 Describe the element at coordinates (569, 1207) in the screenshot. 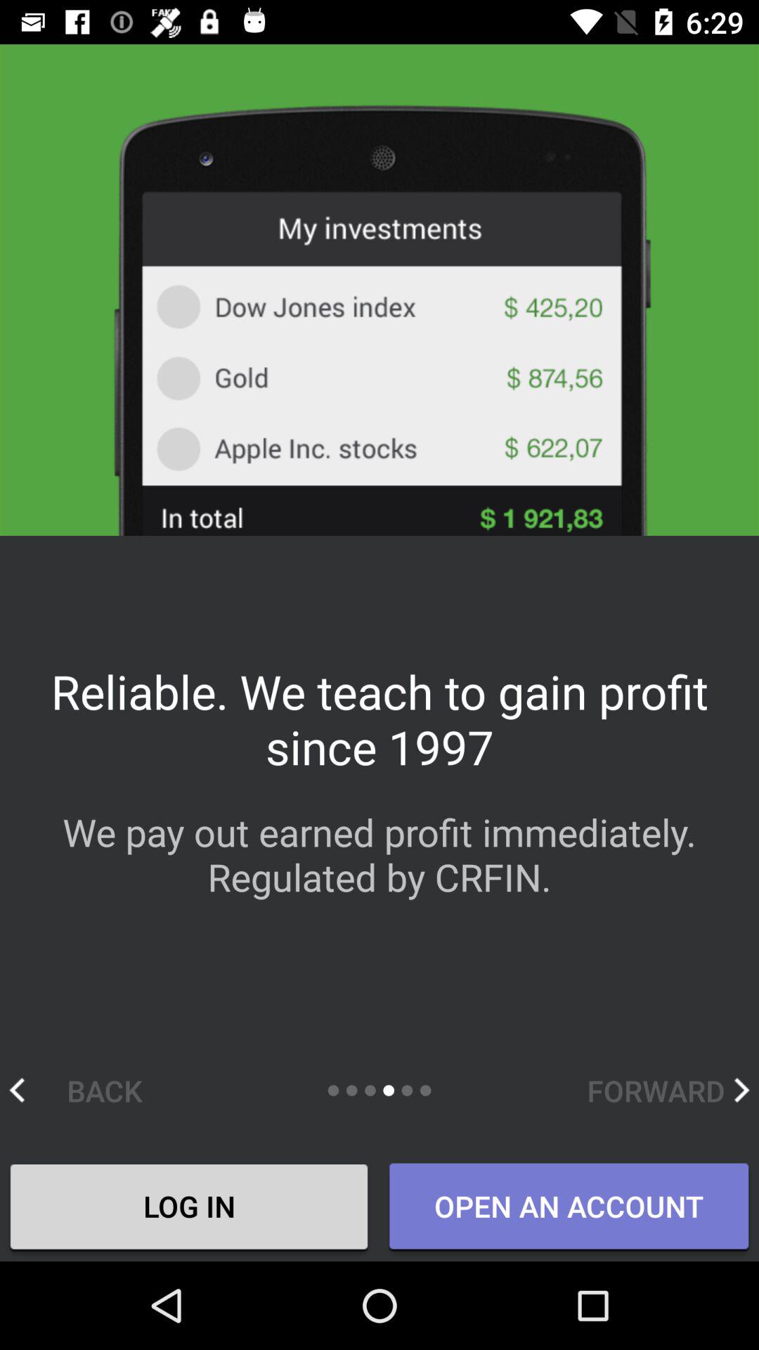

I see `scroll to the open an account icon` at that location.